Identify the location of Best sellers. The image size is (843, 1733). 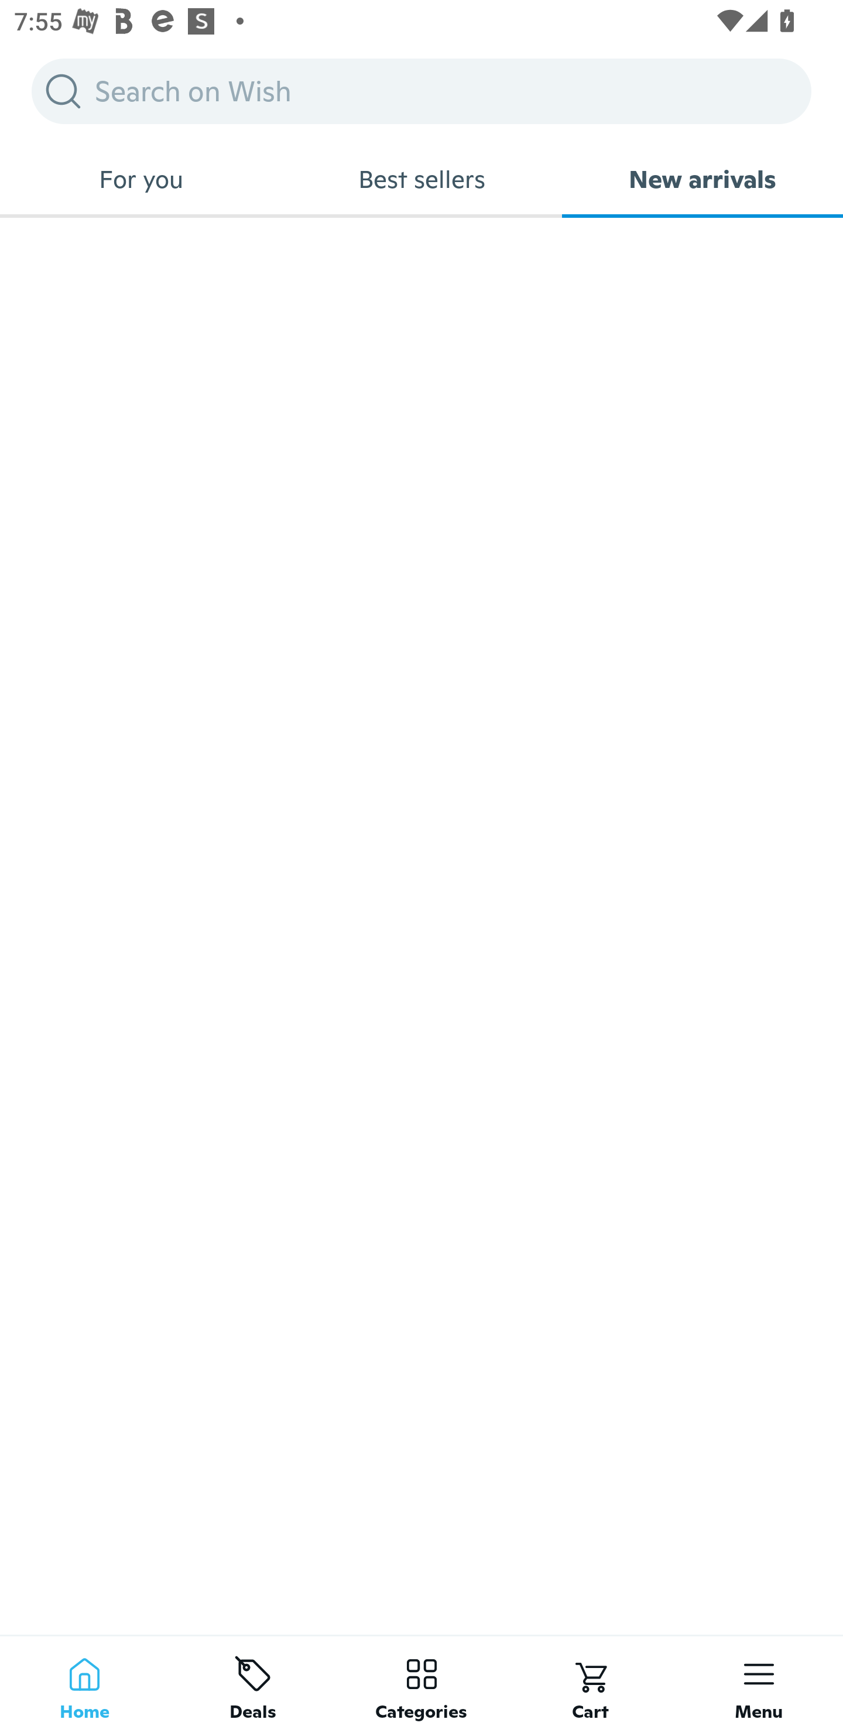
(421, 179).